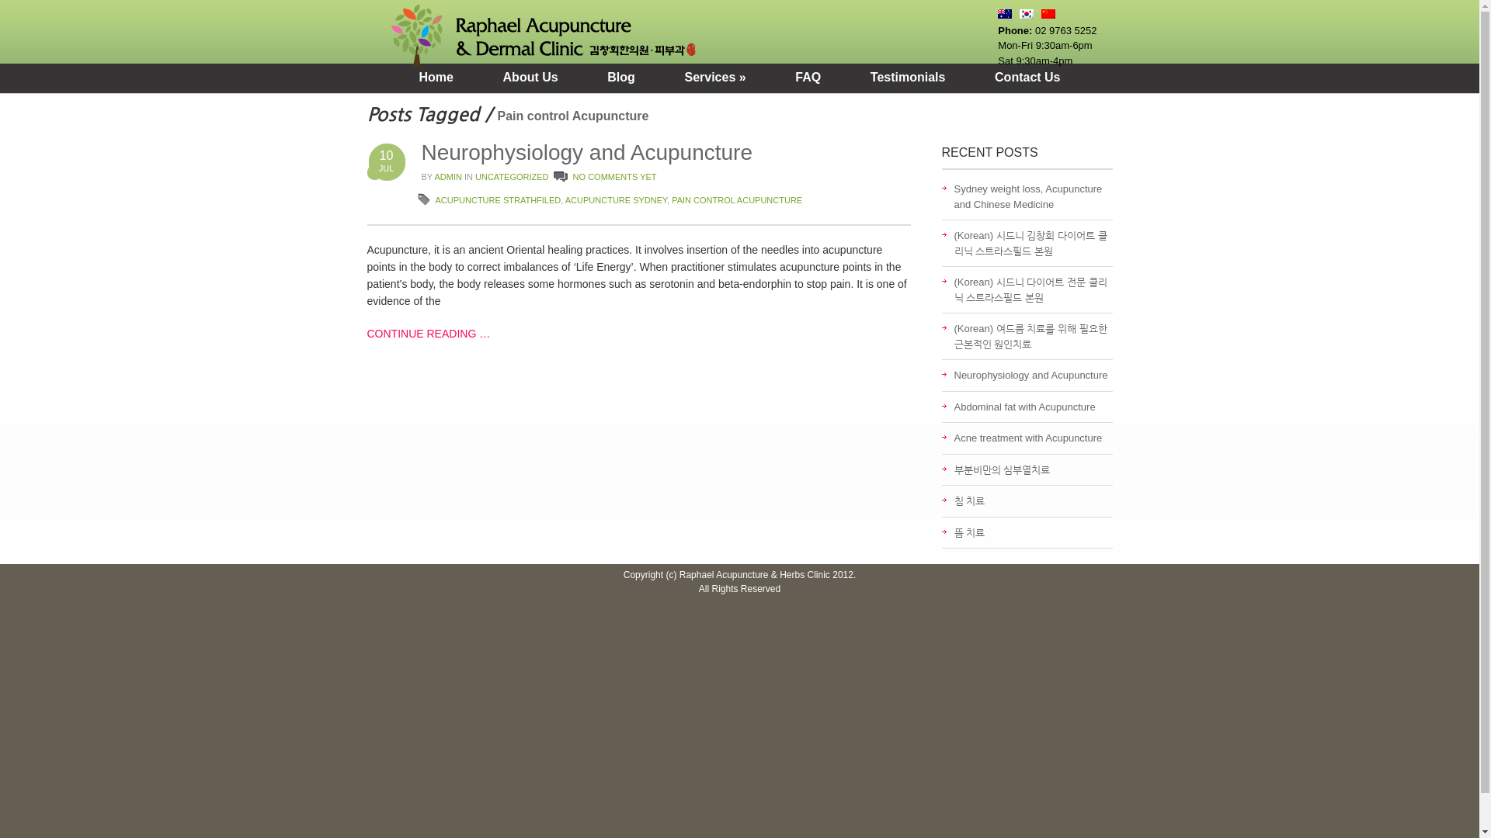  I want to click on Contact Us, so click(1027, 78).